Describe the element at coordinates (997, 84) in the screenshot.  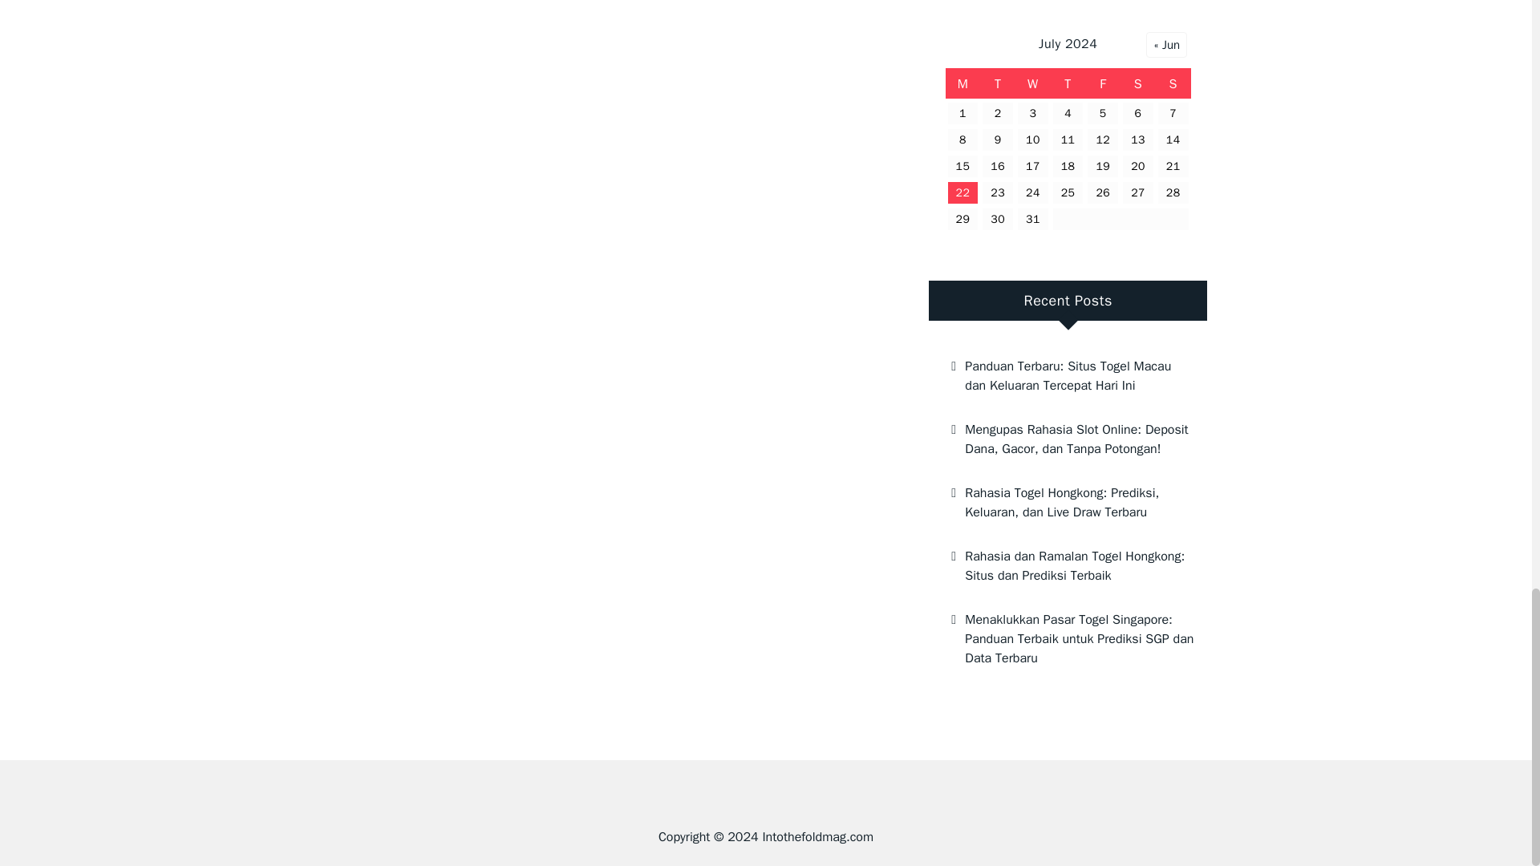
I see `Tuesday` at that location.